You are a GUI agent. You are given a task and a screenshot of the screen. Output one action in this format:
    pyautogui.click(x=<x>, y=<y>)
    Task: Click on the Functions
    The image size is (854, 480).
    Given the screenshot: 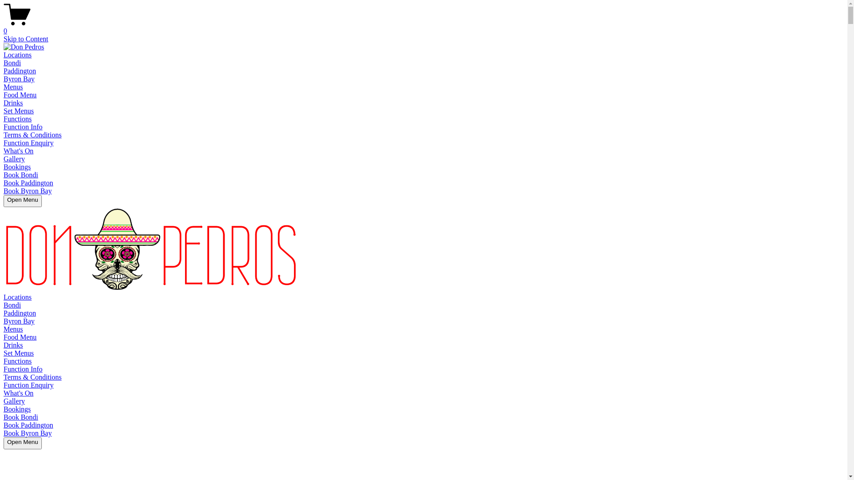 What is the action you would take?
    pyautogui.click(x=18, y=361)
    